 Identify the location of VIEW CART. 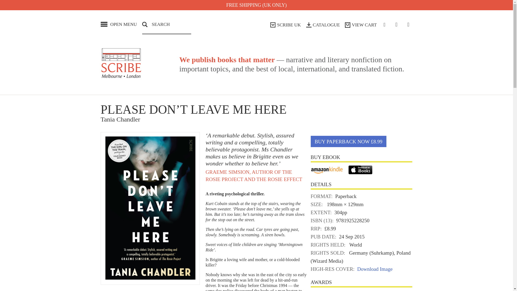
(361, 25).